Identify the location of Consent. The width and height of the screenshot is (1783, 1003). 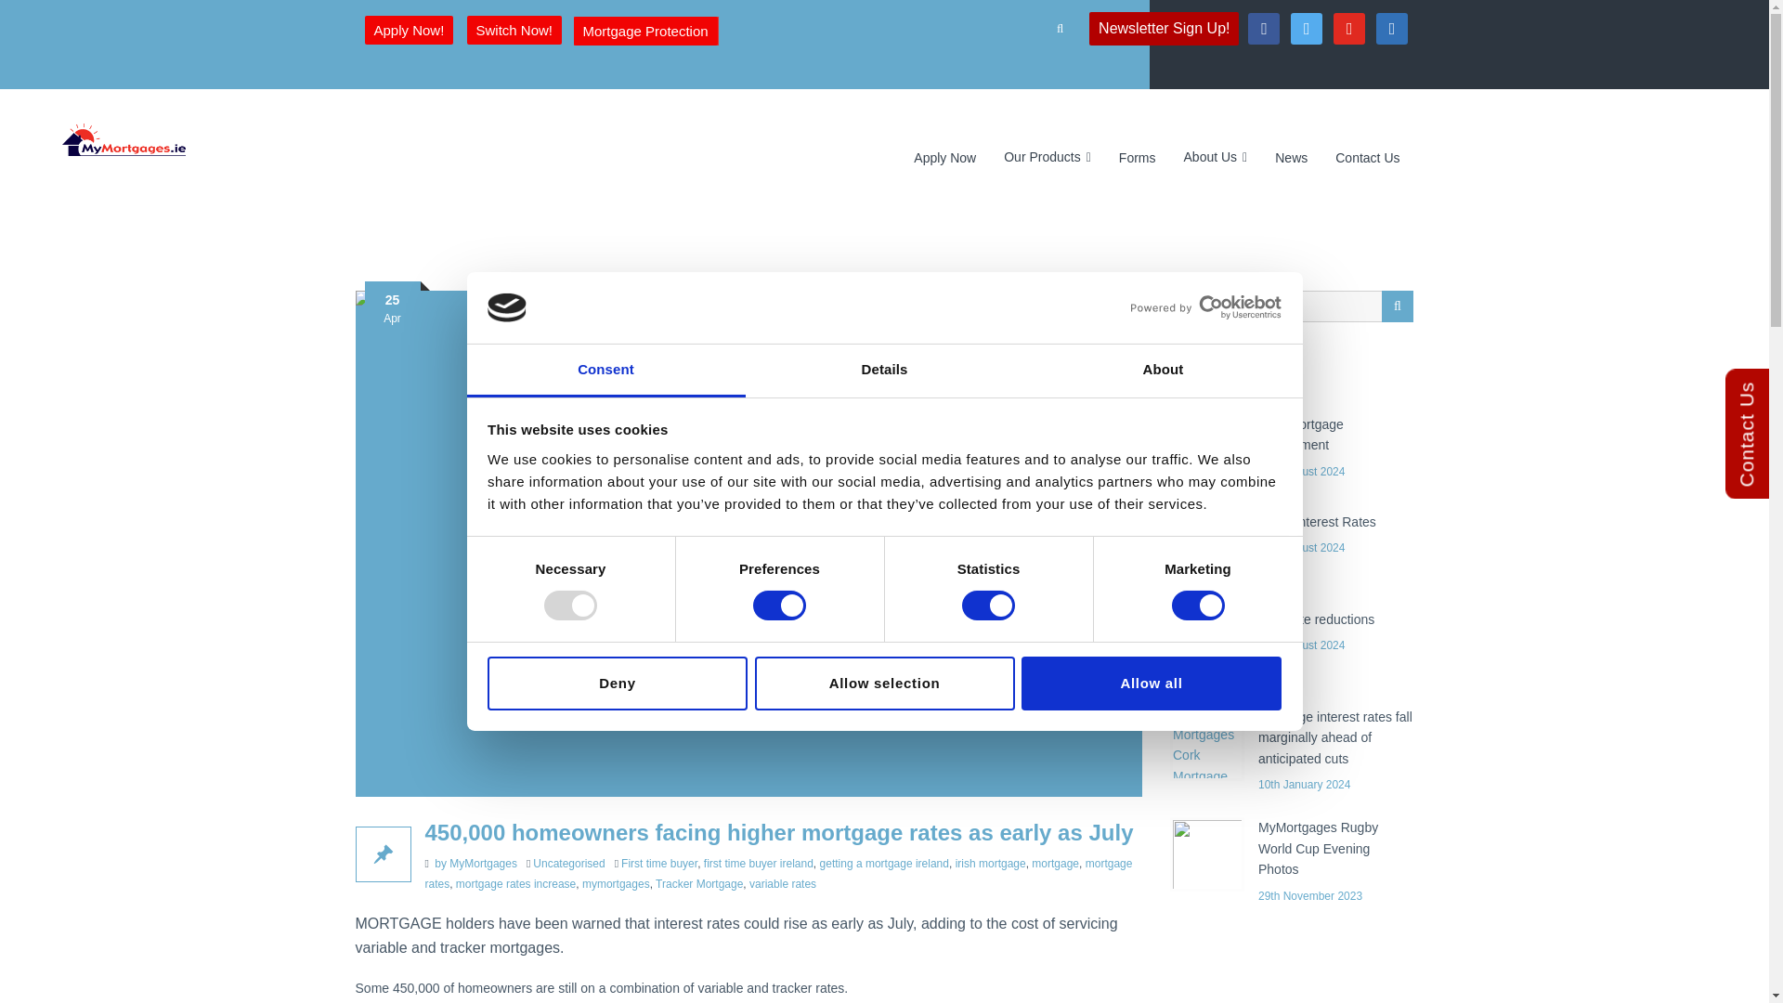
(605, 371).